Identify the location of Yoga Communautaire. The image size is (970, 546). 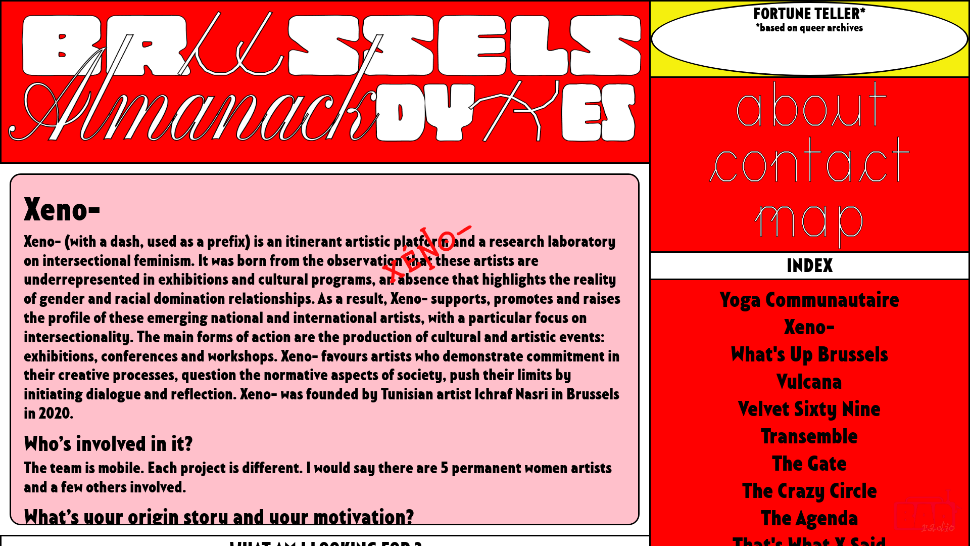
(809, 300).